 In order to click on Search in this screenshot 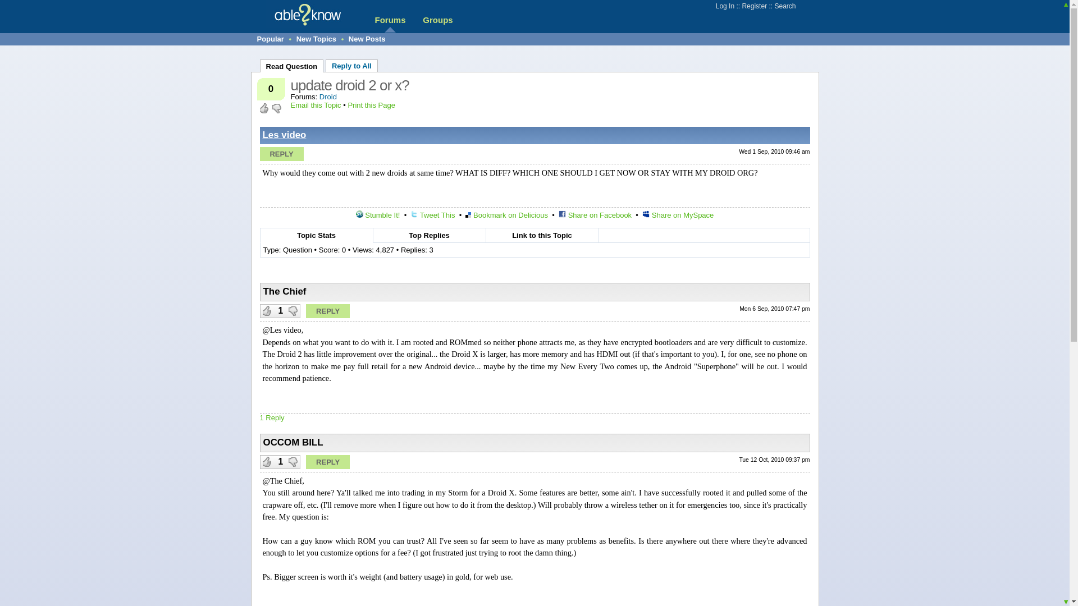, I will do `click(784, 6)`.